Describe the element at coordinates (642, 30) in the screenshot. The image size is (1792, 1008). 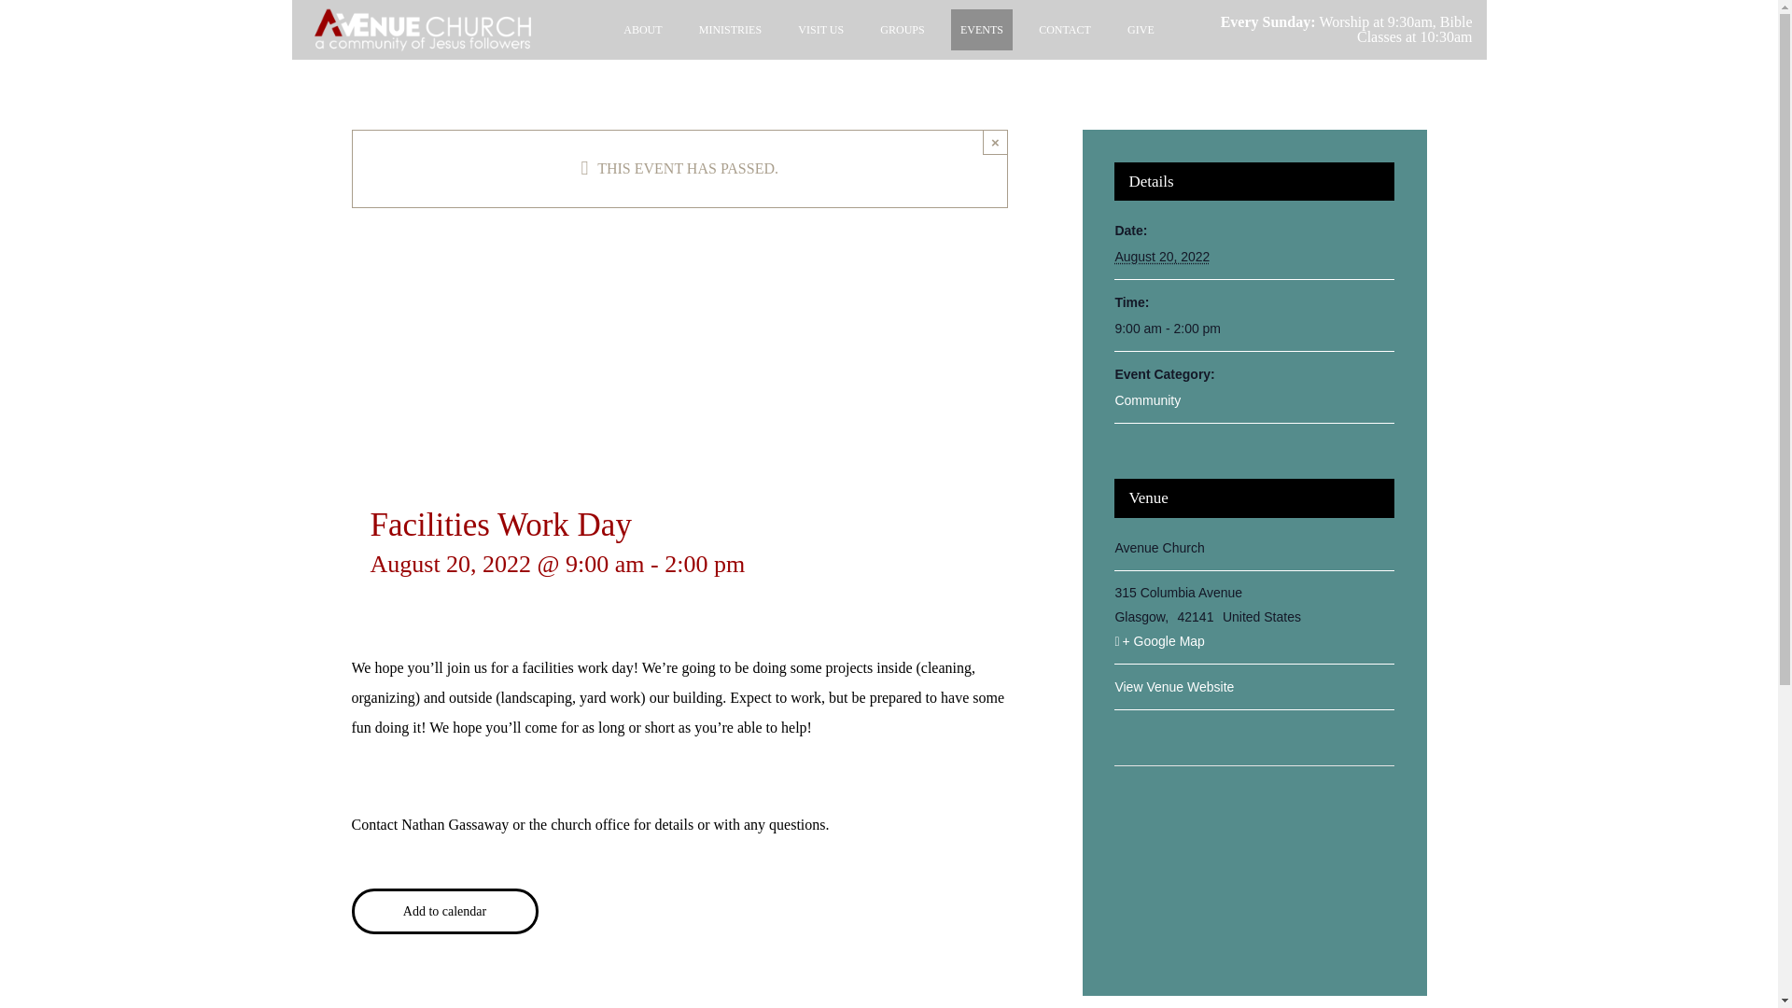
I see `ABOUT` at that location.